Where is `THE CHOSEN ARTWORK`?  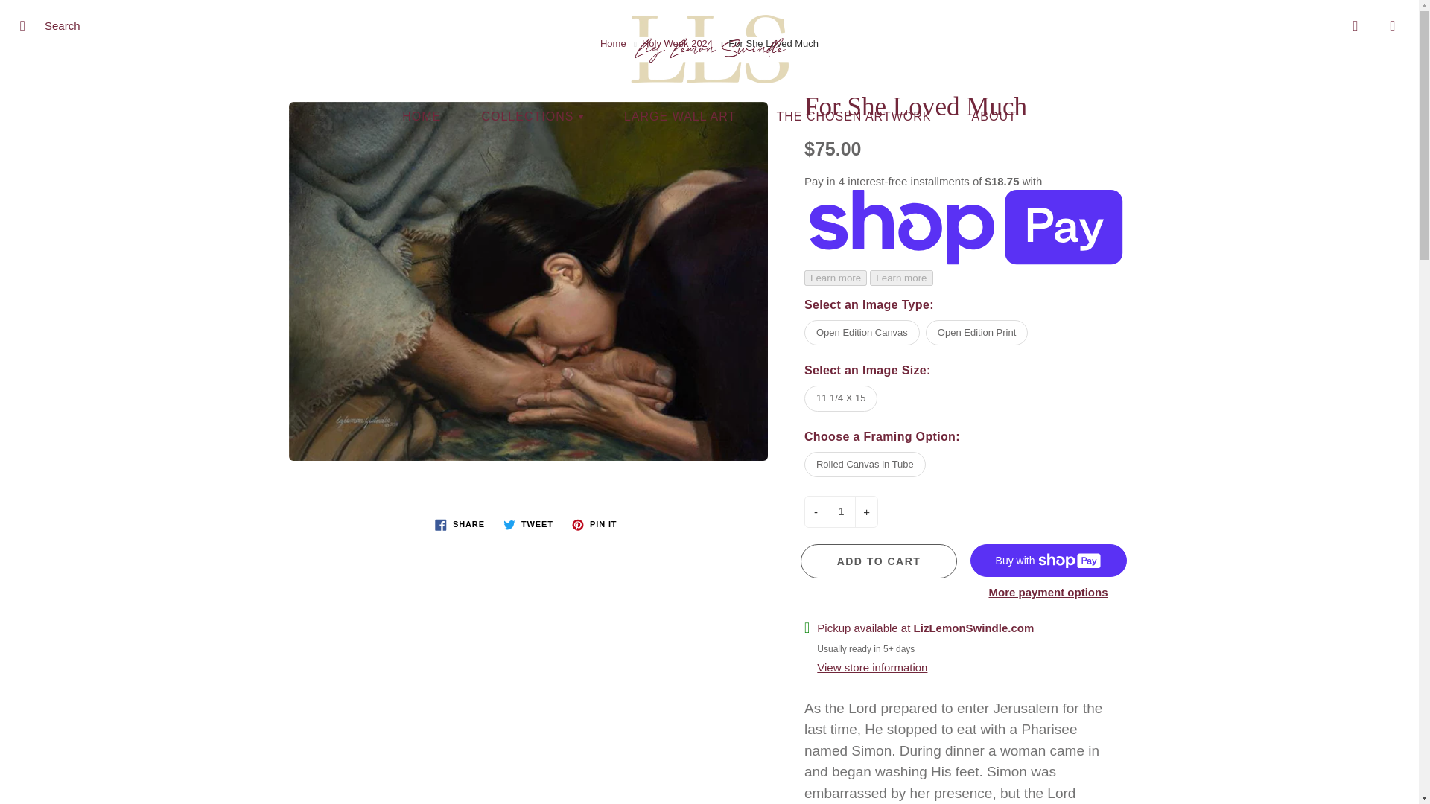
THE CHOSEN ARTWORK is located at coordinates (854, 116).